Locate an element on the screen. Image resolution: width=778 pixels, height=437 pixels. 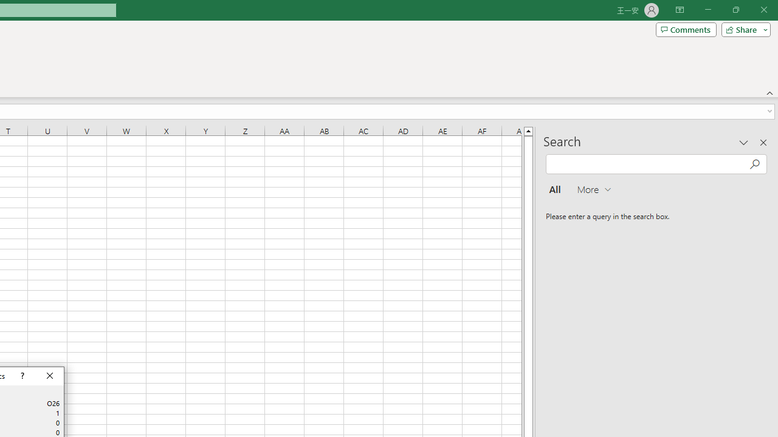
Line up is located at coordinates (529, 130).